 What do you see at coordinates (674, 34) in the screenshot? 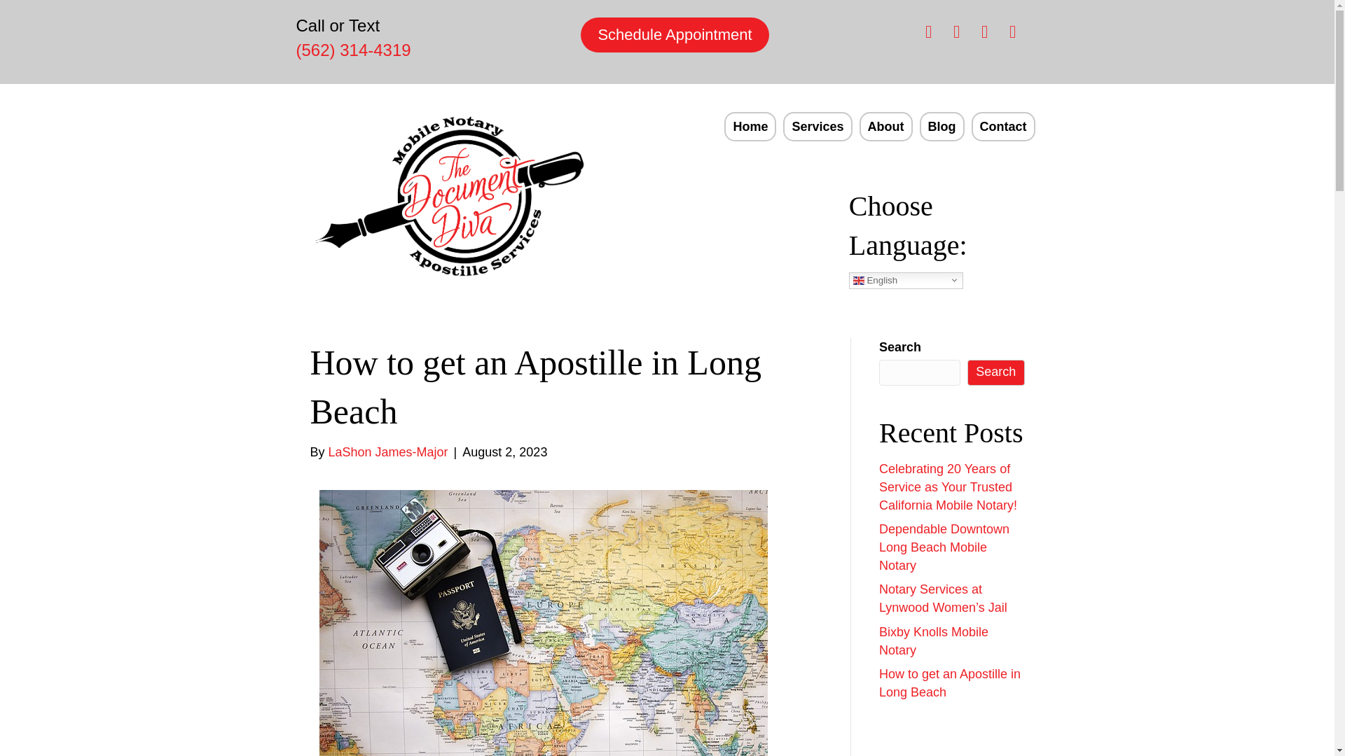
I see `Schedule Appointment` at bounding box center [674, 34].